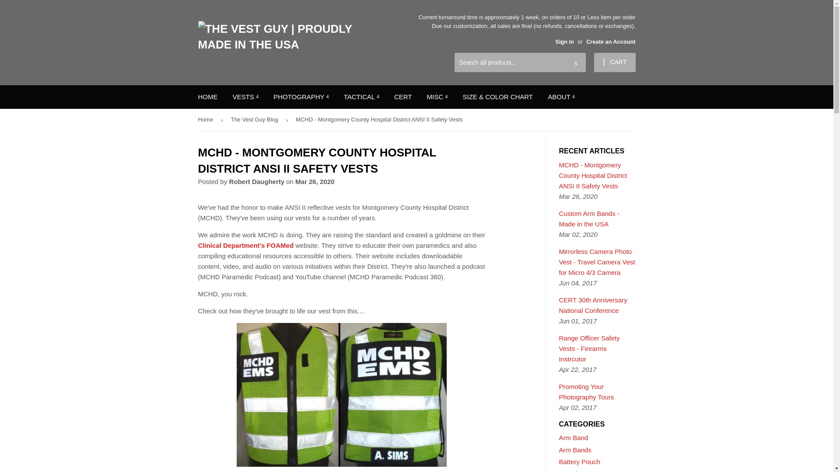 This screenshot has width=840, height=472. What do you see at coordinates (614, 62) in the screenshot?
I see `CART` at bounding box center [614, 62].